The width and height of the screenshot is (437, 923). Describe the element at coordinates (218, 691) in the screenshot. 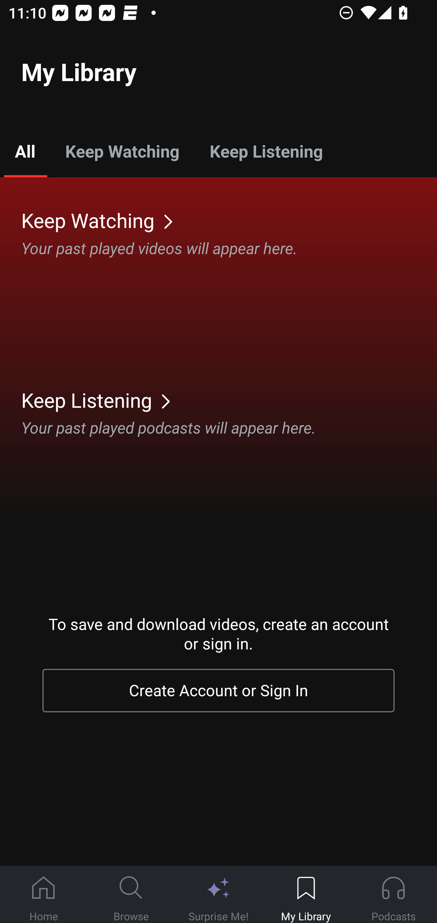

I see `Create Account or Sign In` at that location.